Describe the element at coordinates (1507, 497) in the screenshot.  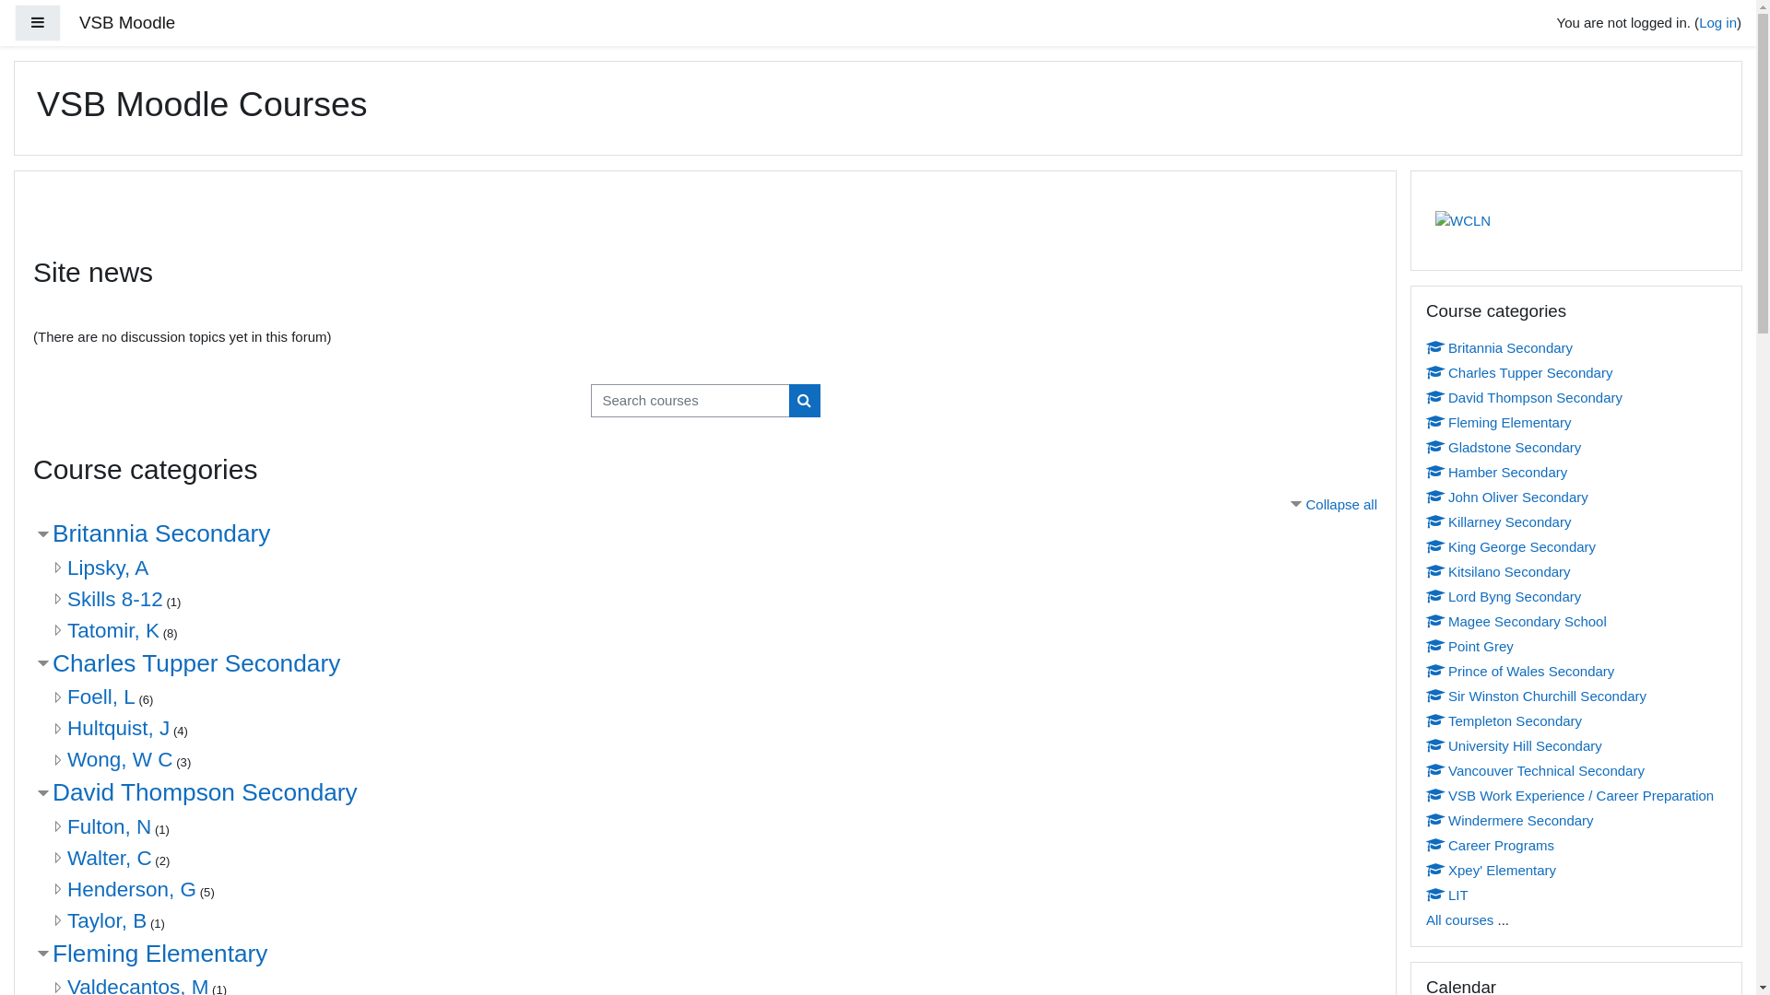
I see `John Oliver Secondary` at that location.